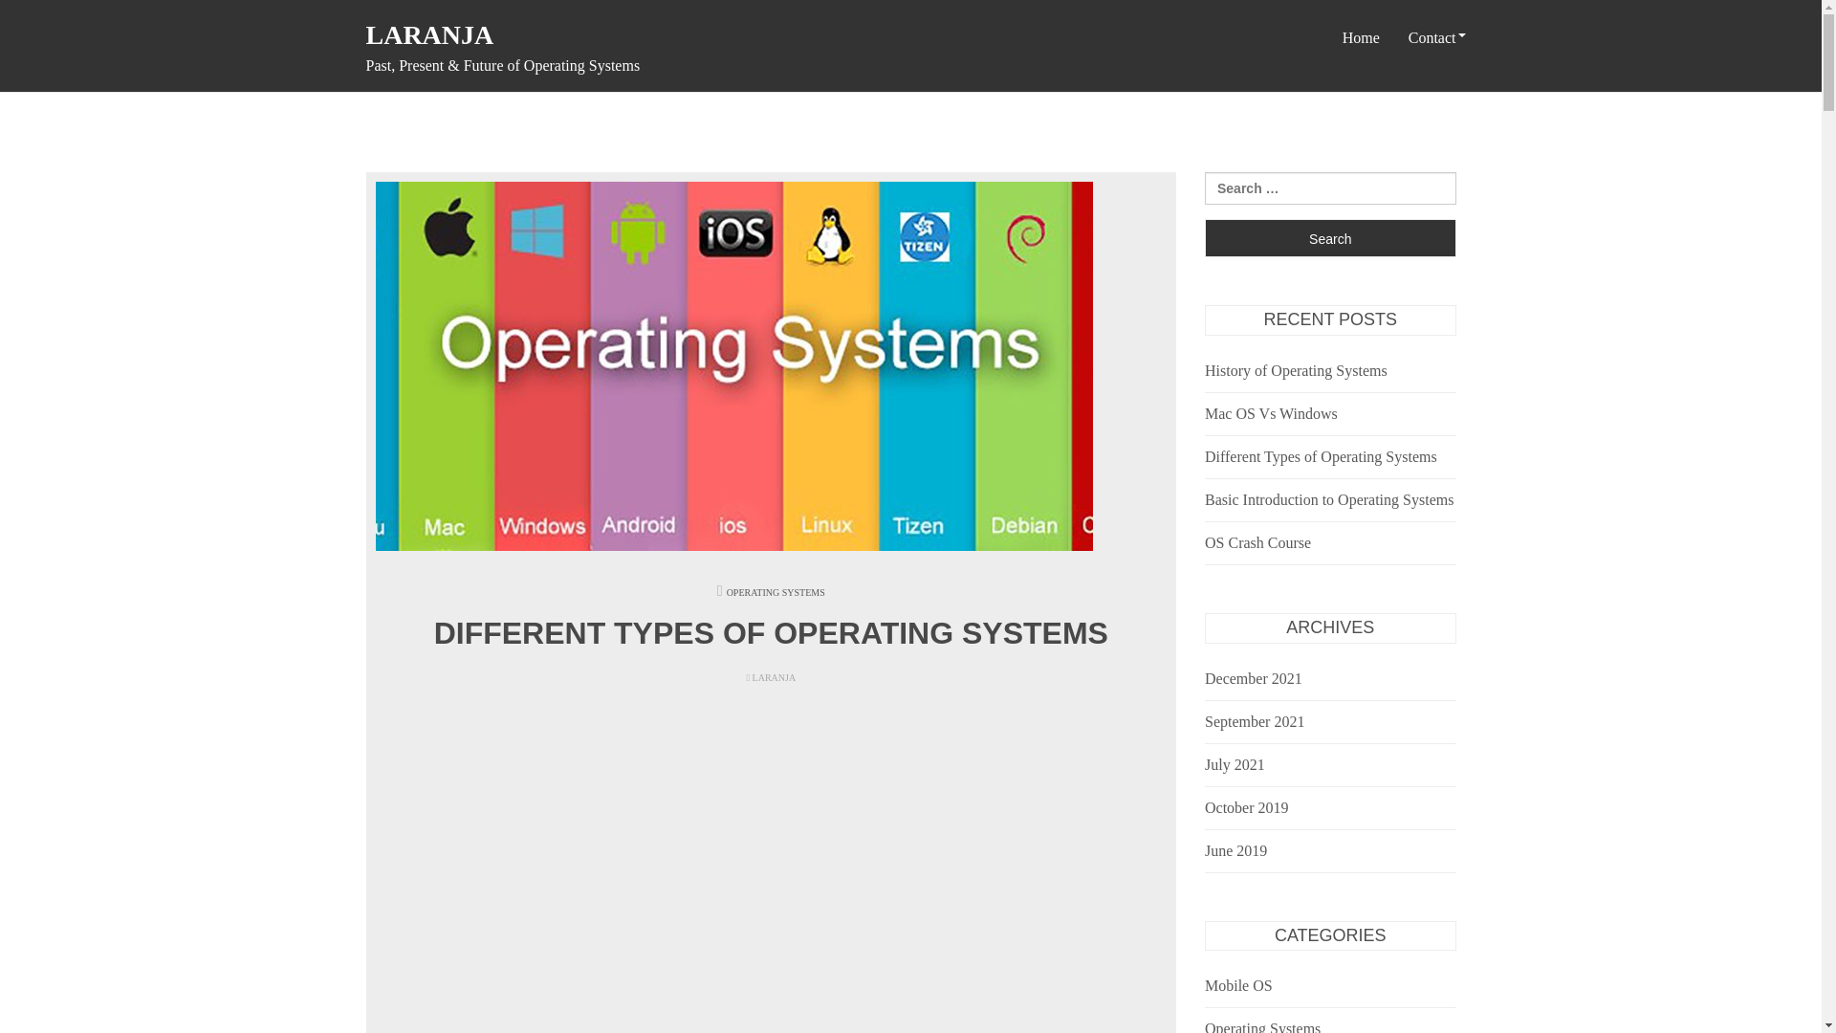 The image size is (1836, 1033). Describe the element at coordinates (1360, 38) in the screenshot. I see `Home` at that location.